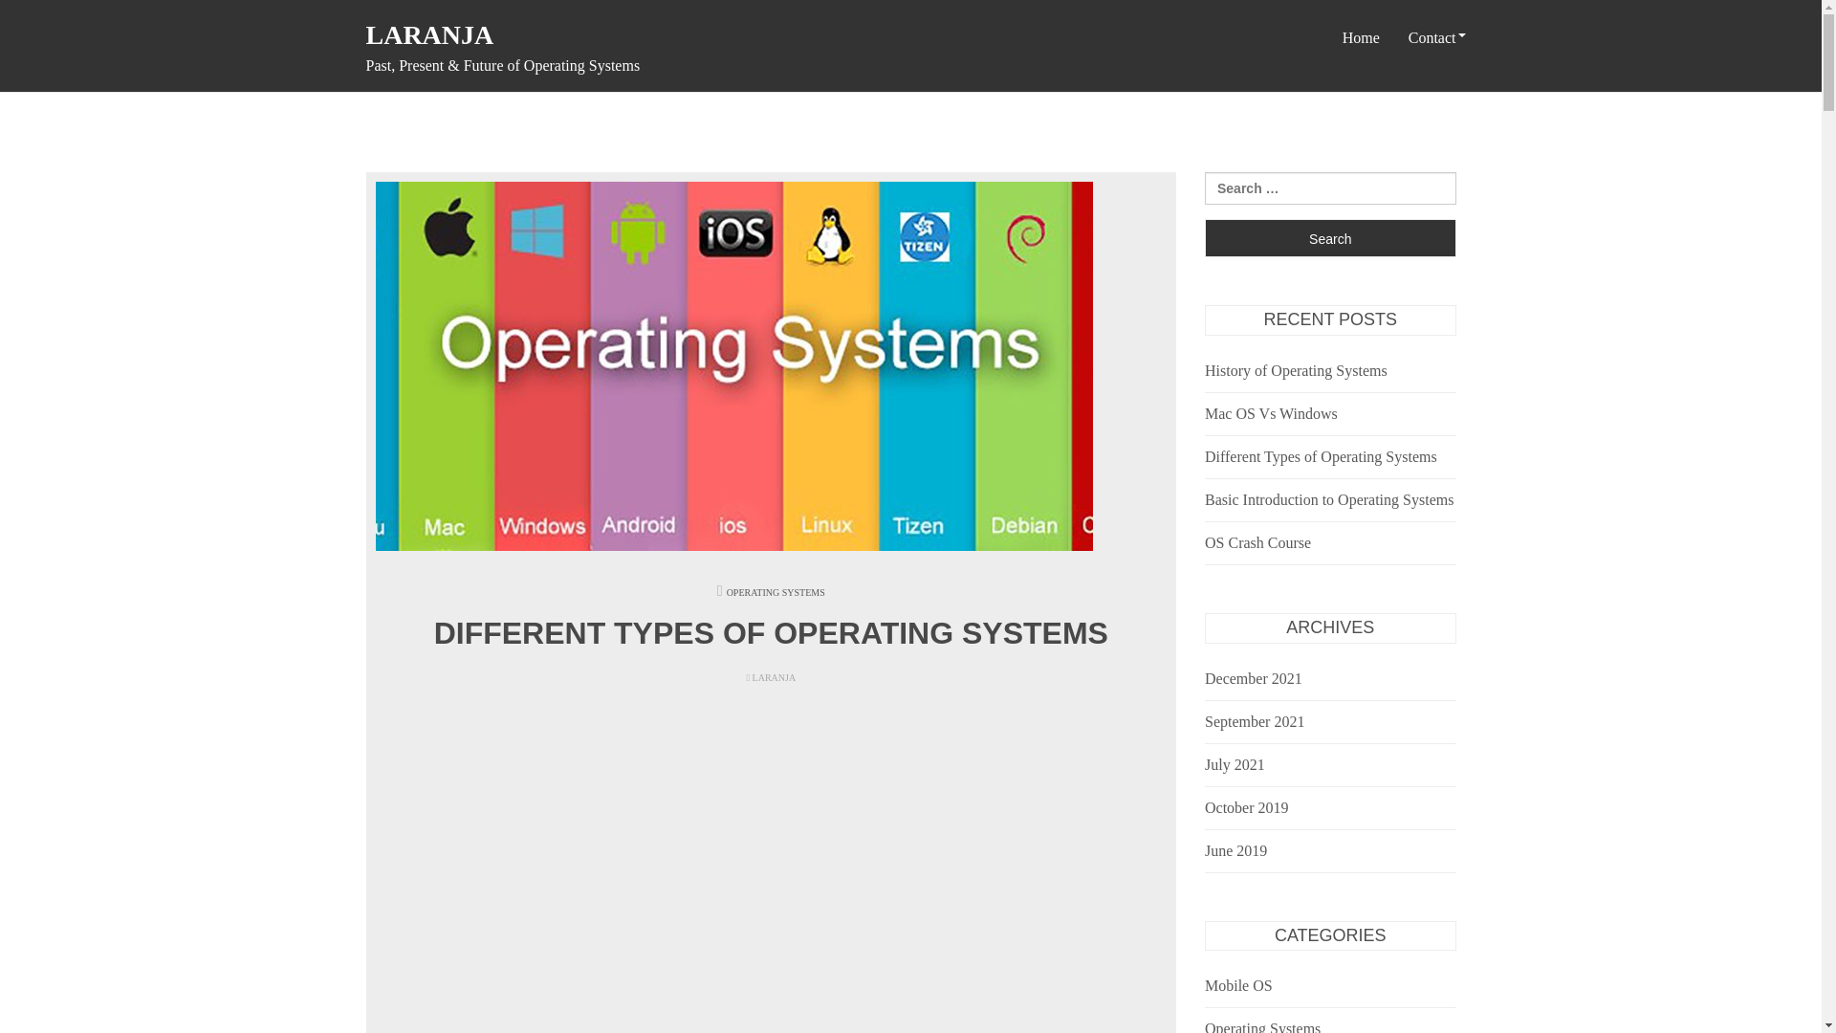 The image size is (1836, 1033). Describe the element at coordinates (1360, 38) in the screenshot. I see `Home` at that location.